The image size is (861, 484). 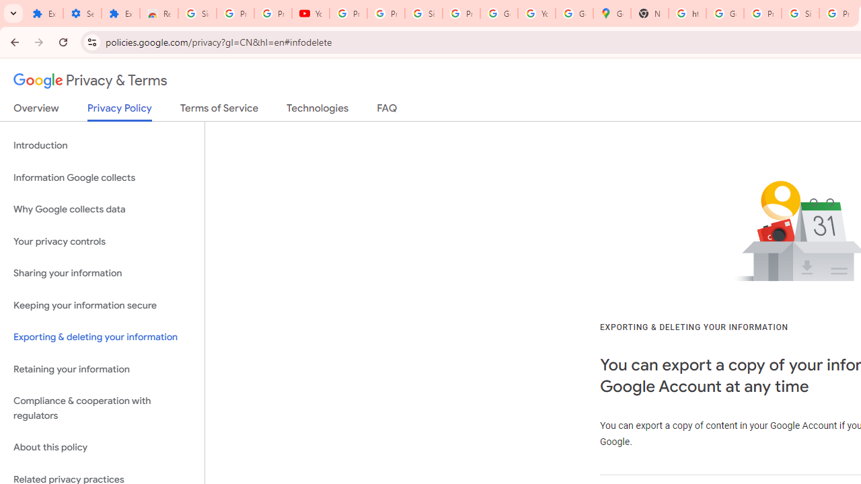 What do you see at coordinates (102, 274) in the screenshot?
I see `Sharing your information` at bounding box center [102, 274].